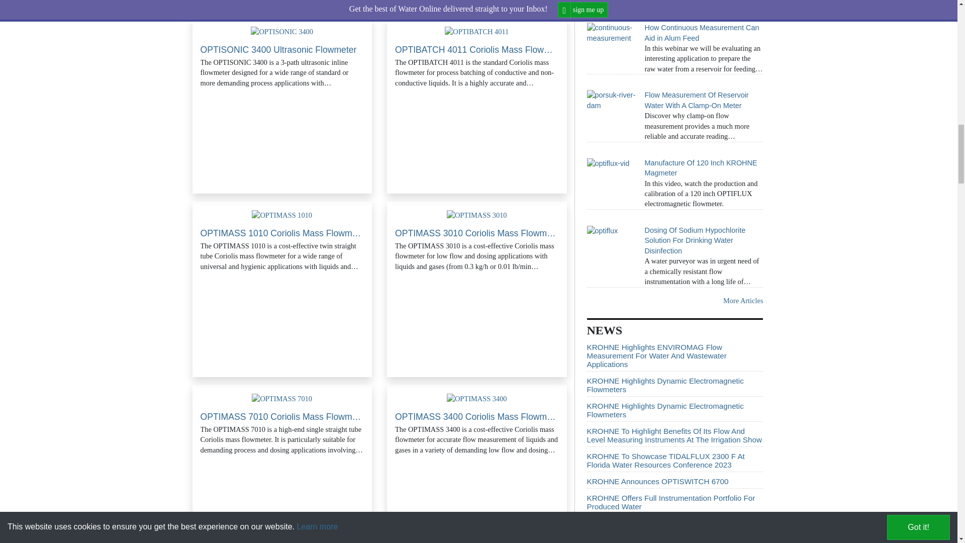  I want to click on OPTIMASS 3400 Coriolis Mass Flowmeter, so click(476, 399).